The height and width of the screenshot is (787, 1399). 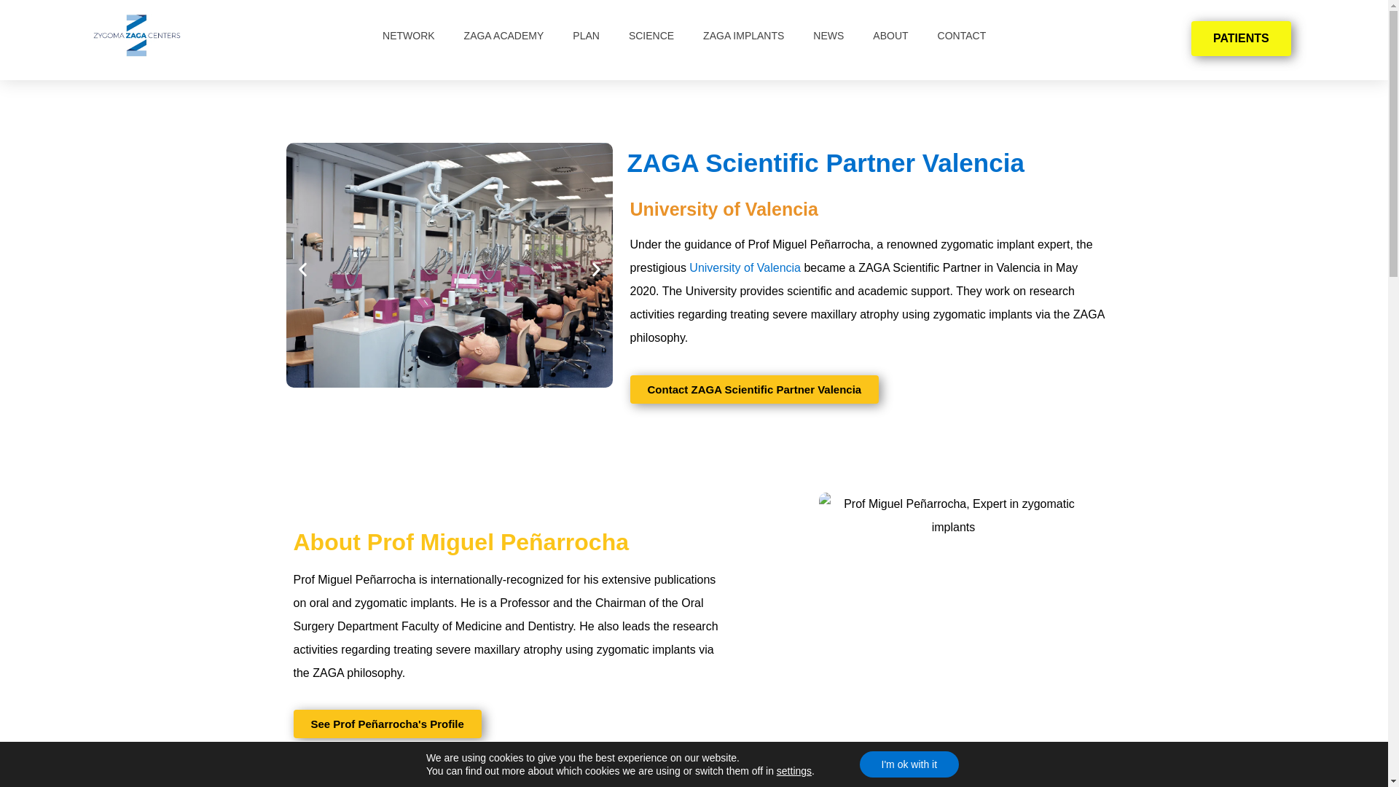 What do you see at coordinates (890, 35) in the screenshot?
I see `ABOUT` at bounding box center [890, 35].